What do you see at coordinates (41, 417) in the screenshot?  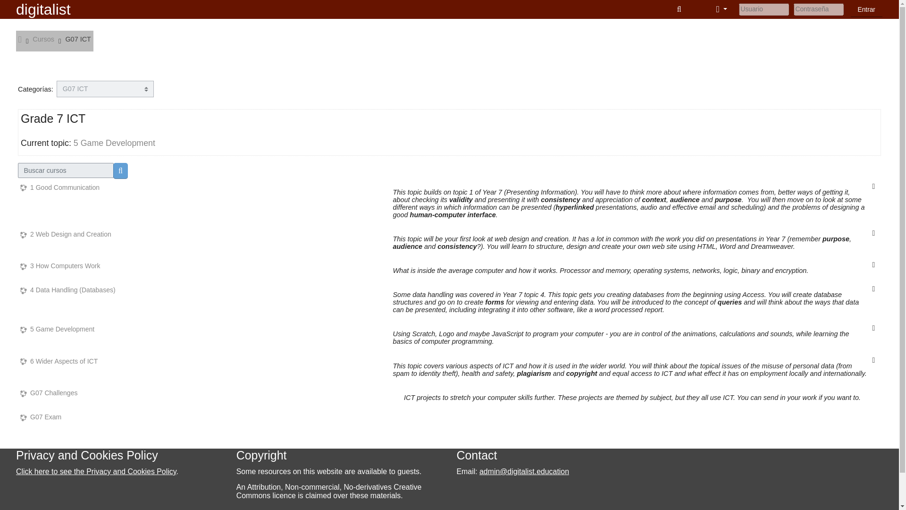 I see `G07 Exam` at bounding box center [41, 417].